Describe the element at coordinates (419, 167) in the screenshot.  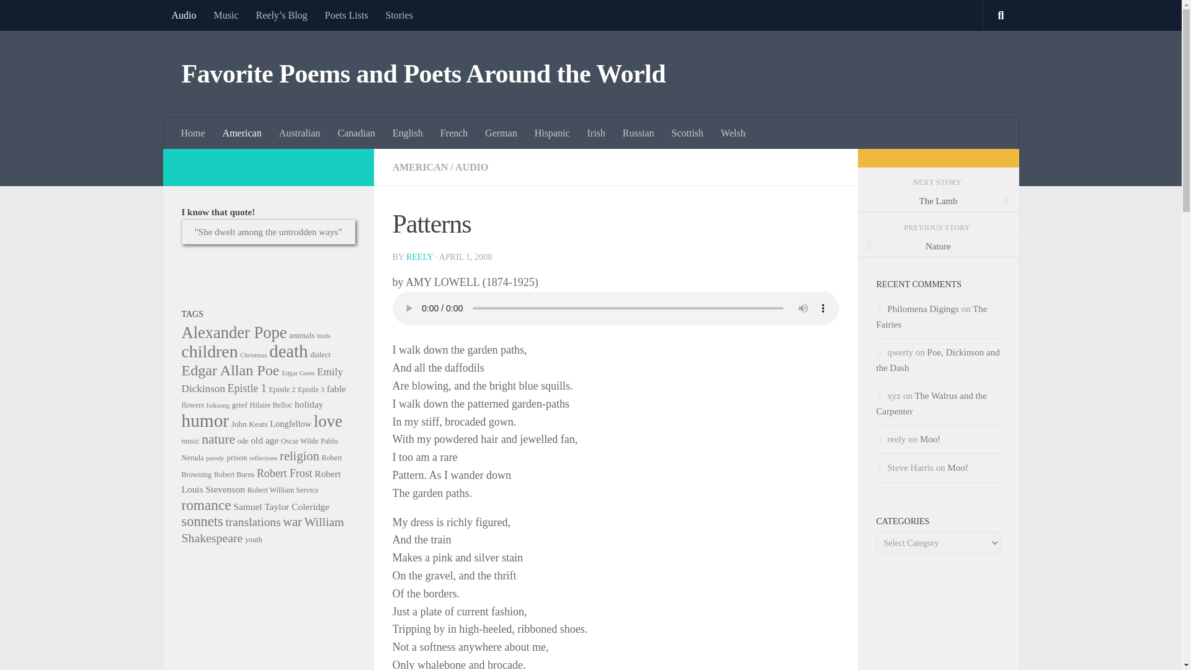
I see `AMERICAN` at that location.